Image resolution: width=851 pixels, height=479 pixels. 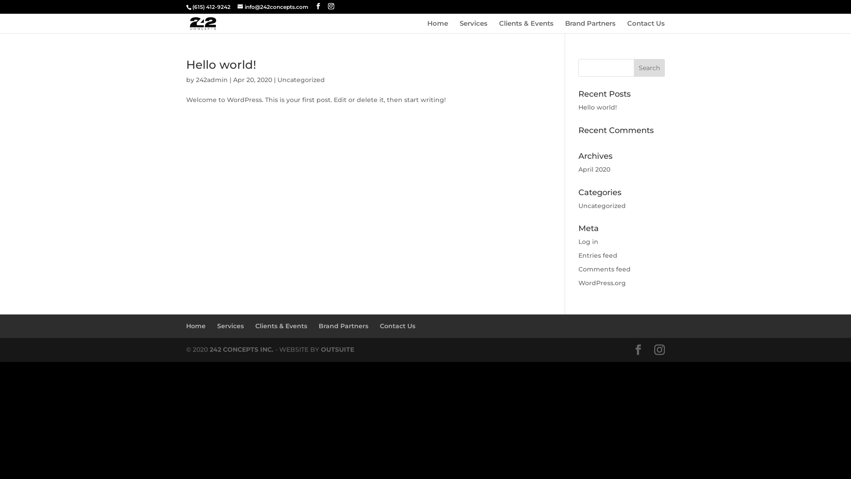 I want to click on 242admin, so click(x=212, y=80).